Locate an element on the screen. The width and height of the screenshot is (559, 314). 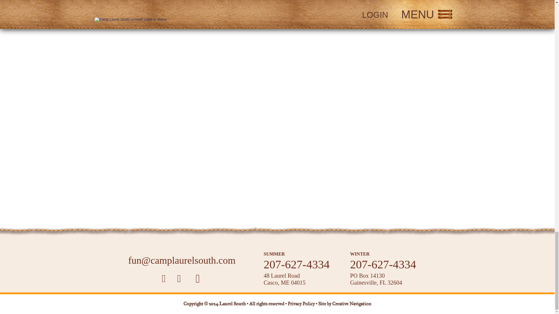
Summer phone number is located at coordinates (297, 264).